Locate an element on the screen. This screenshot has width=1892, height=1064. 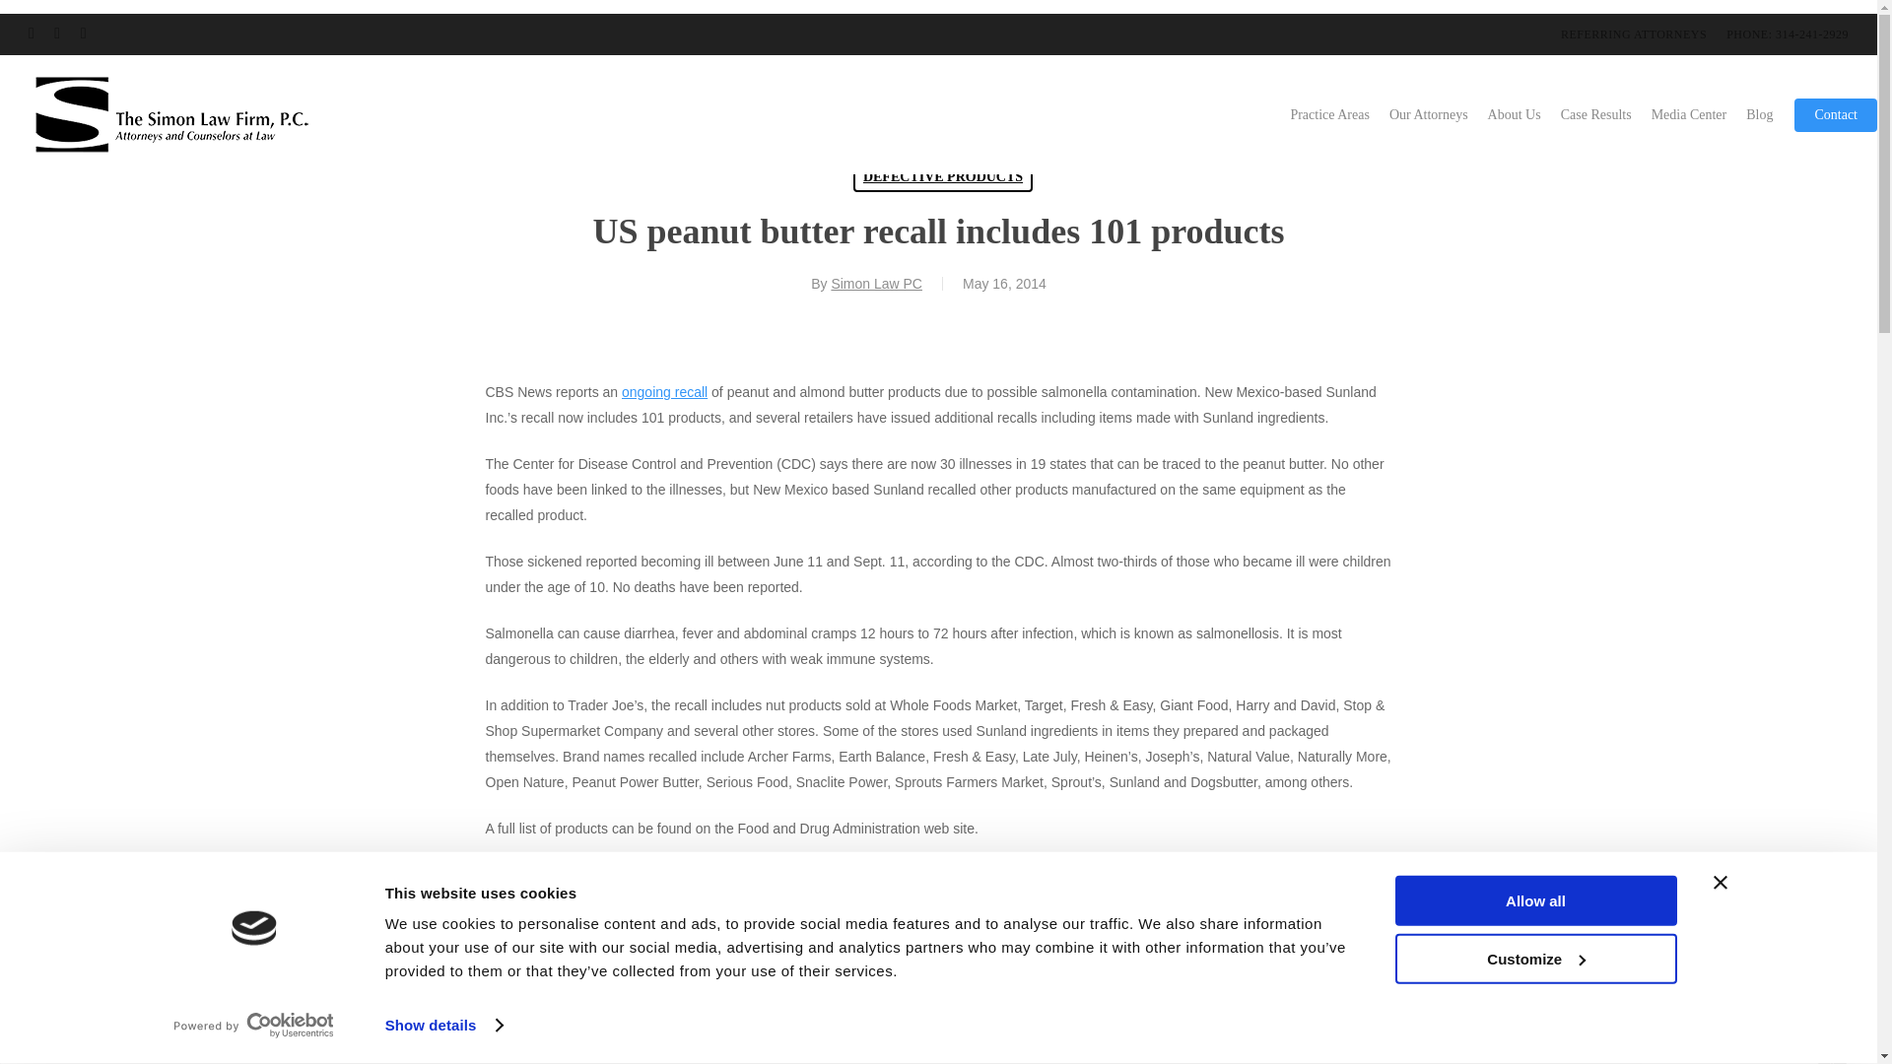
Posts by Simon Law PC is located at coordinates (876, 283).